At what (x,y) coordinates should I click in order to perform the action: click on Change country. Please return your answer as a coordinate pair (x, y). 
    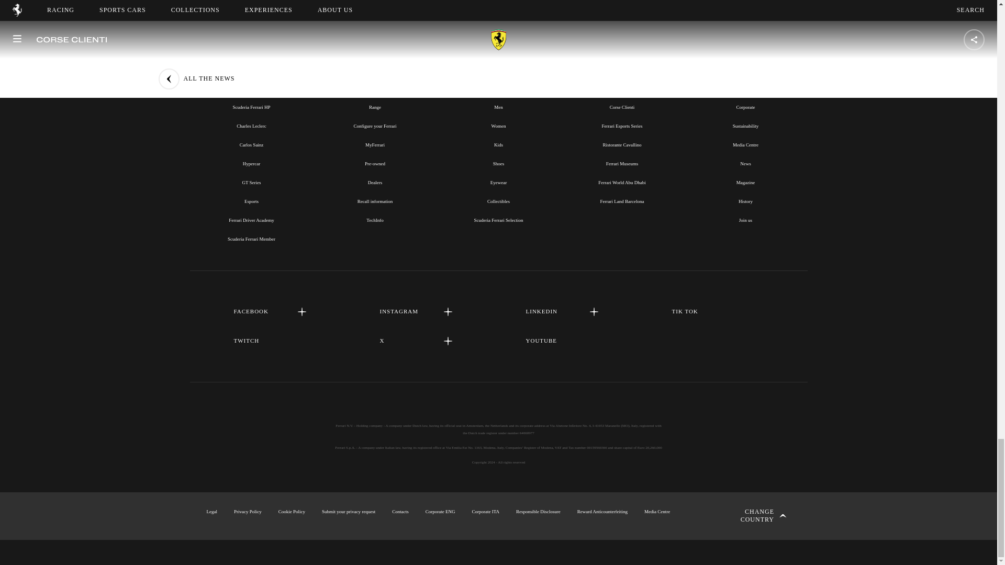
    Looking at the image, I should click on (753, 516).